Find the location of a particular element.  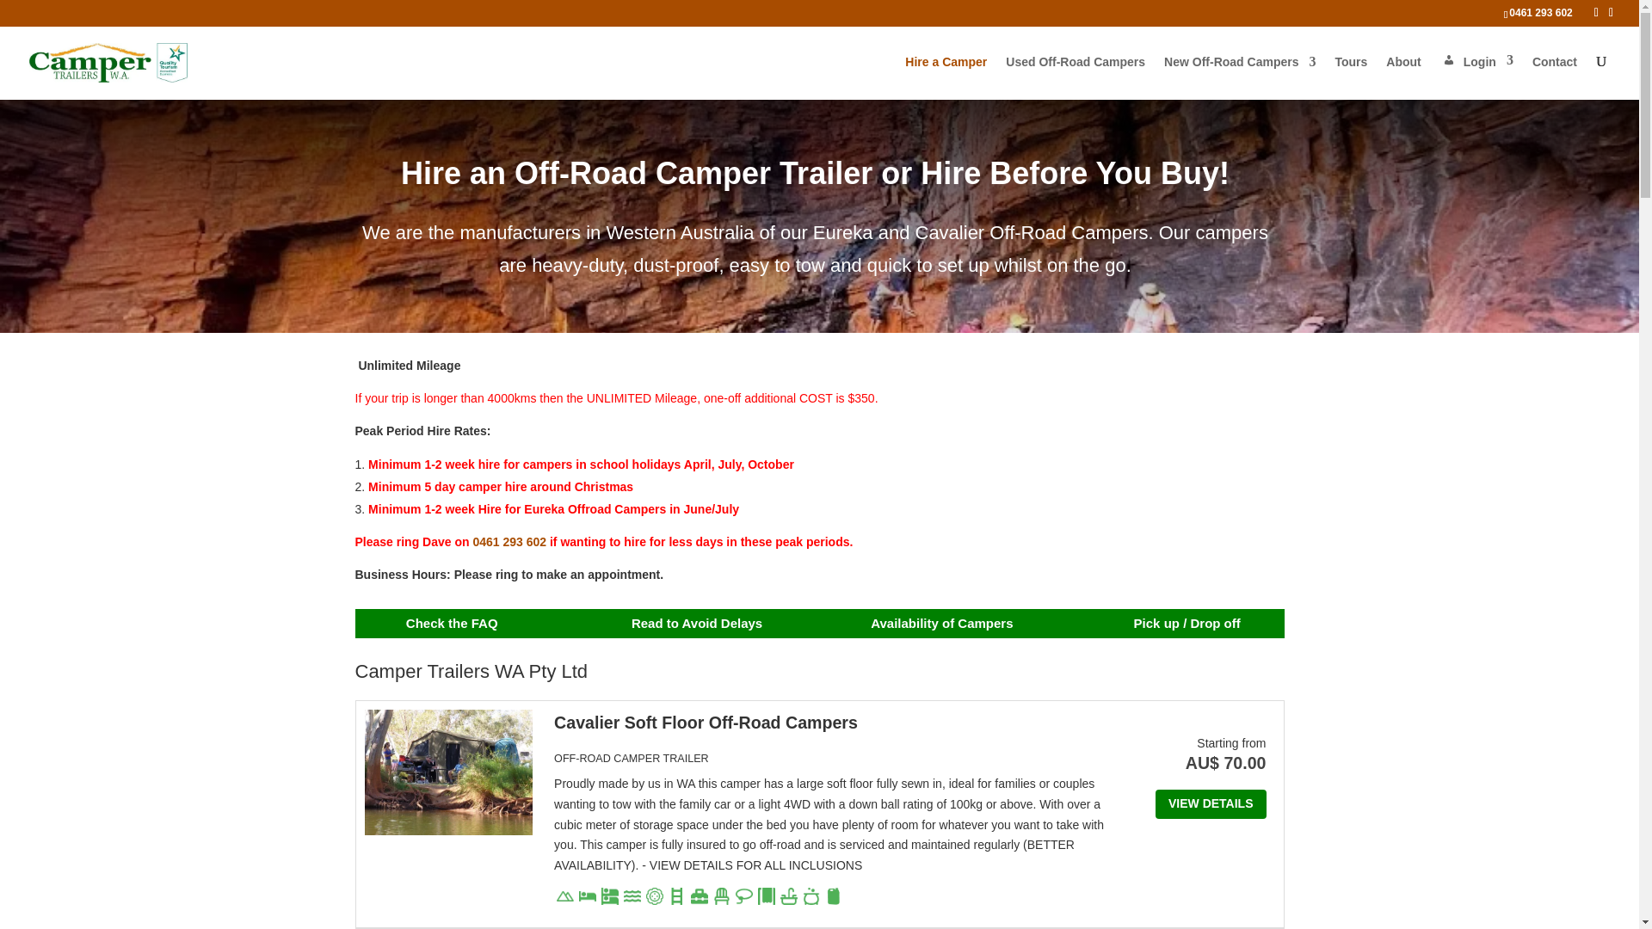

VIEW DETAILS is located at coordinates (1211, 803).